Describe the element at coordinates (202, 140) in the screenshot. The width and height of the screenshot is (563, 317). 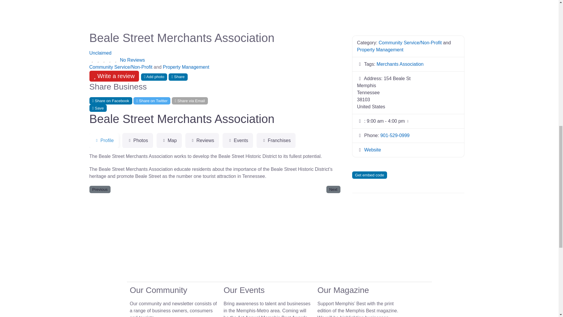
I see `Reviews` at that location.